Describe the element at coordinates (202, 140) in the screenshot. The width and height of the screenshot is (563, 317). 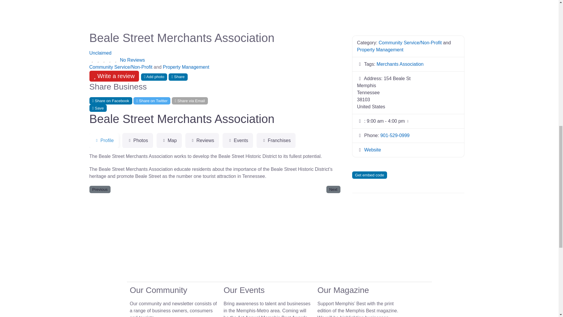
I see `Reviews` at that location.